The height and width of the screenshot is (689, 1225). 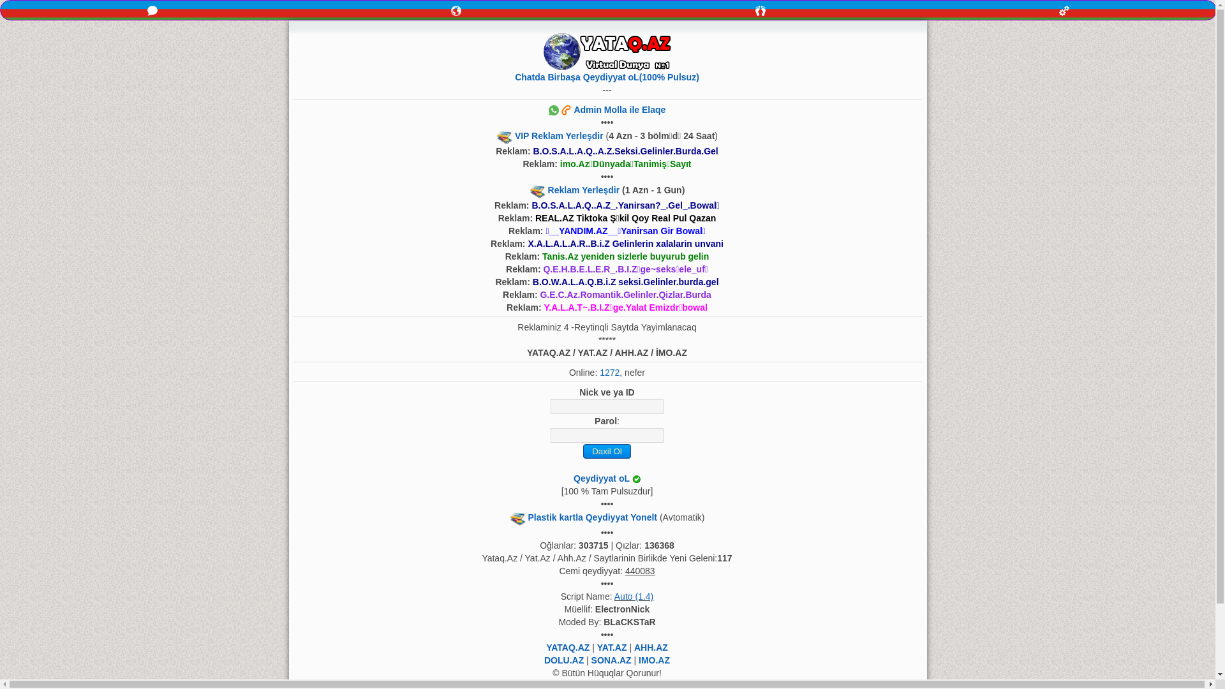 I want to click on YATAQ.AZ, so click(x=568, y=648).